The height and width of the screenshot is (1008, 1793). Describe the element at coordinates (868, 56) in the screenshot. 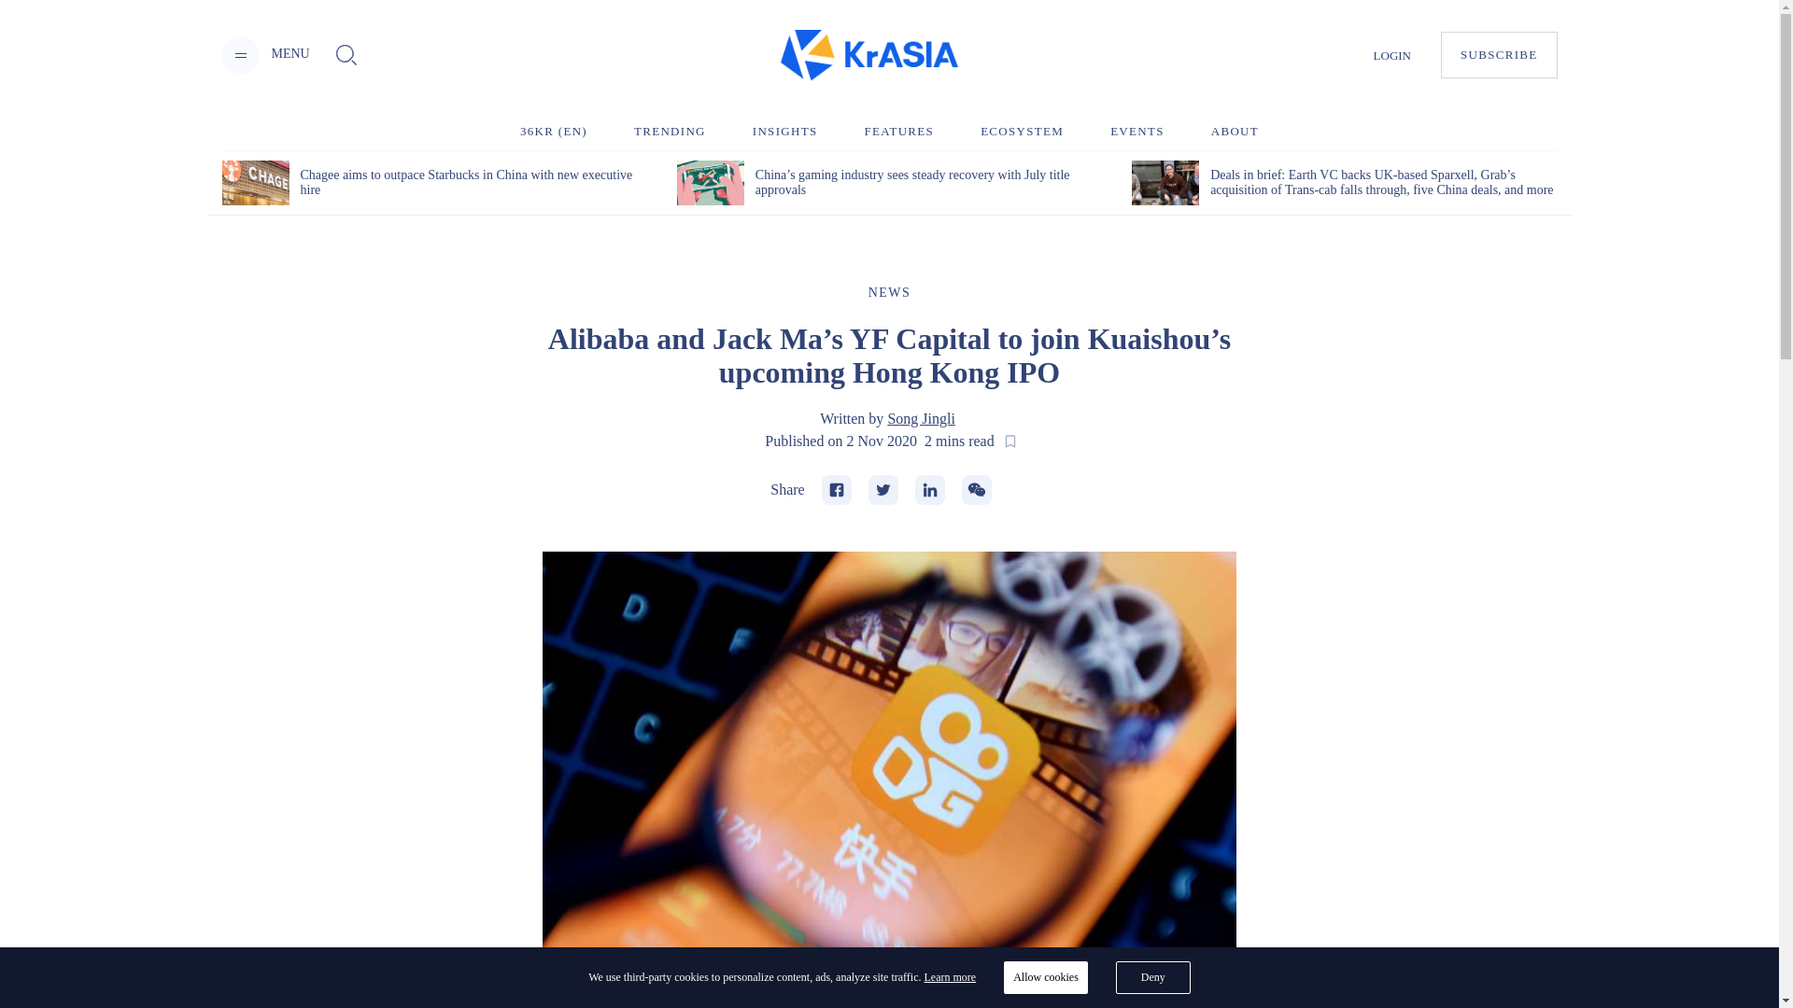

I see `KrASIA Homepage` at that location.